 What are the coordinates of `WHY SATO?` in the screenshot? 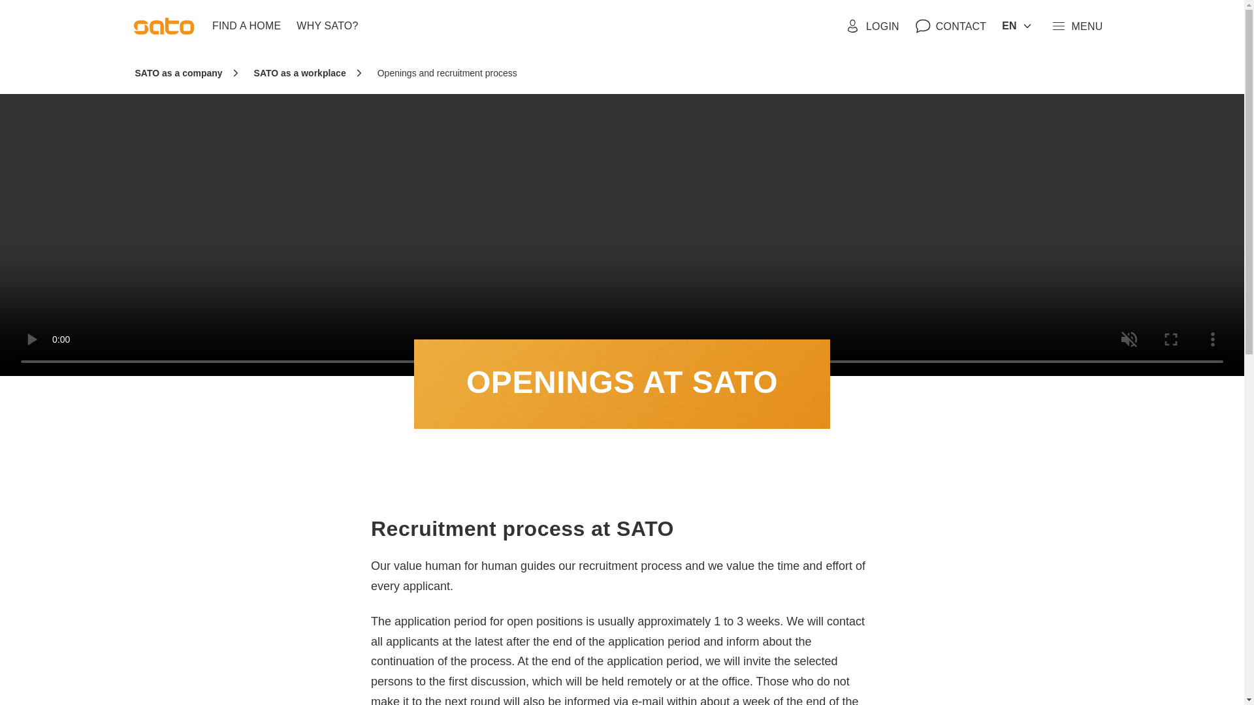 It's located at (327, 26).